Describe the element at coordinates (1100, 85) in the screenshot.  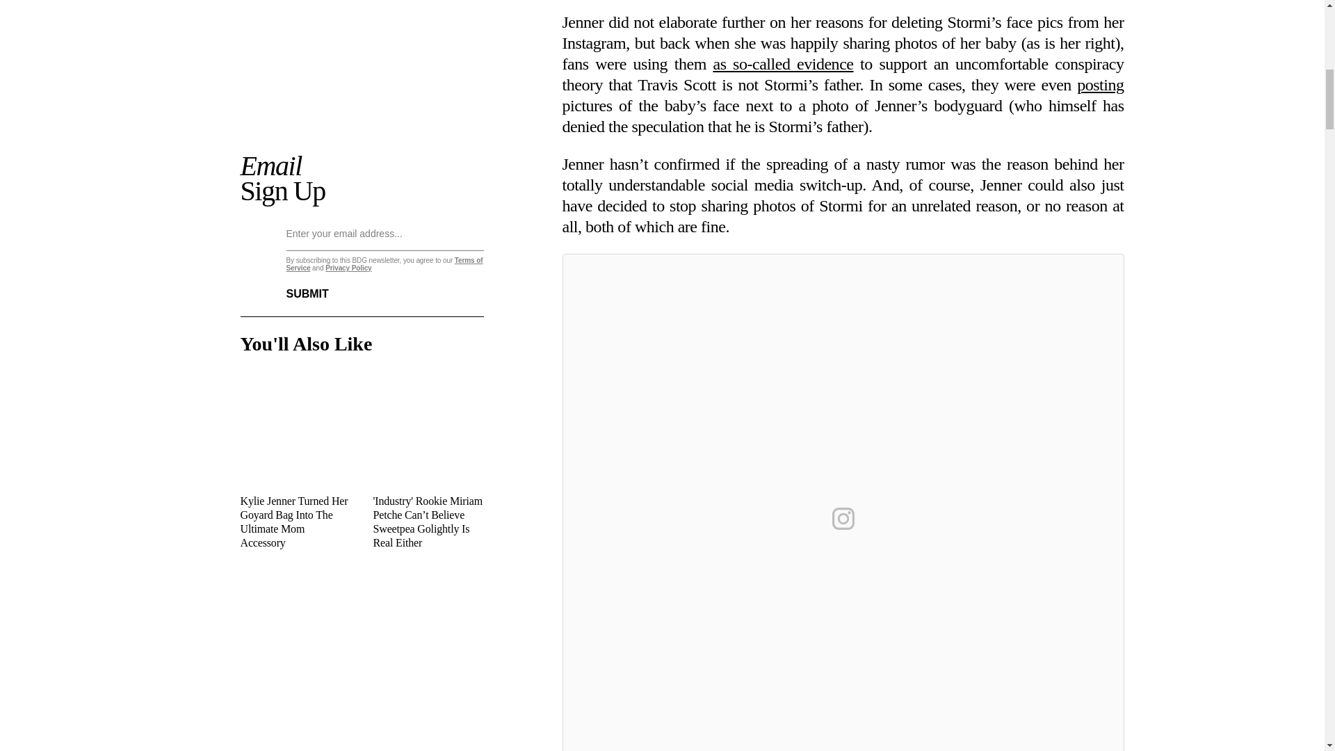
I see `posting` at that location.